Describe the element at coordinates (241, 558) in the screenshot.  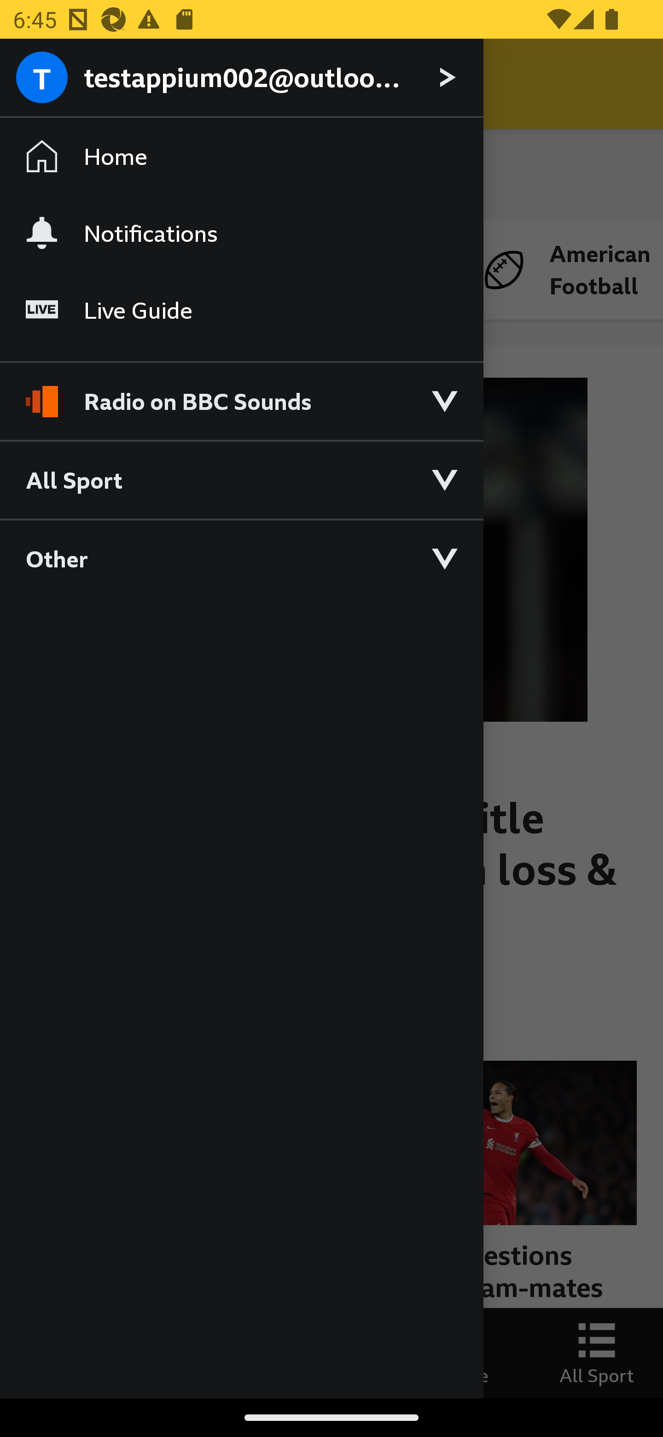
I see `Other` at that location.